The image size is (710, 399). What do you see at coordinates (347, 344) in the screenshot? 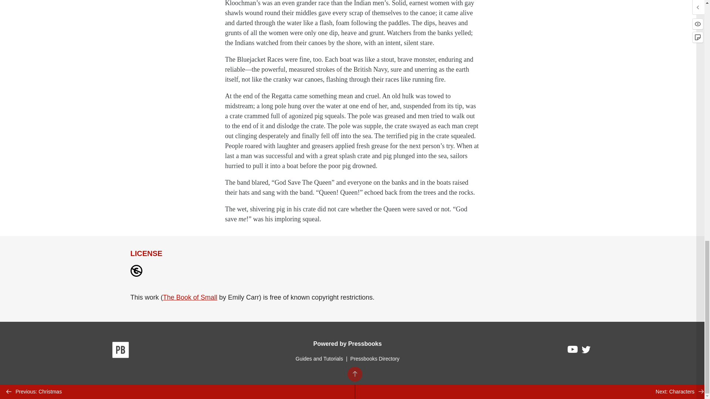
I see `Powered by Pressbooks` at bounding box center [347, 344].